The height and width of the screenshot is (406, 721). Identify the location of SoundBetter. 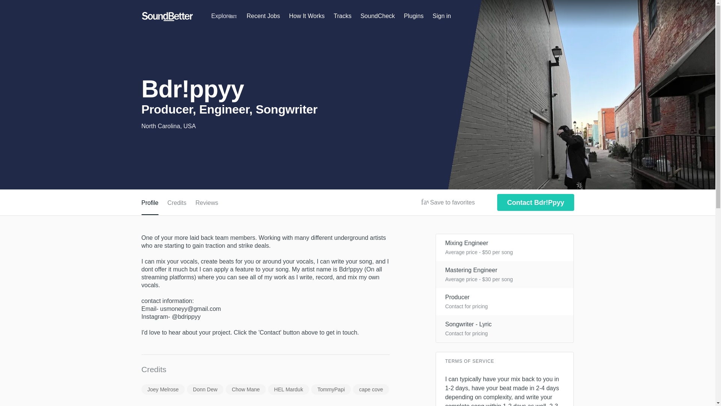
(167, 17).